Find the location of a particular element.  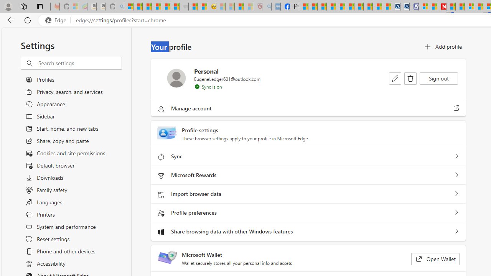

The Weather Channel - MSN is located at coordinates (147, 7).